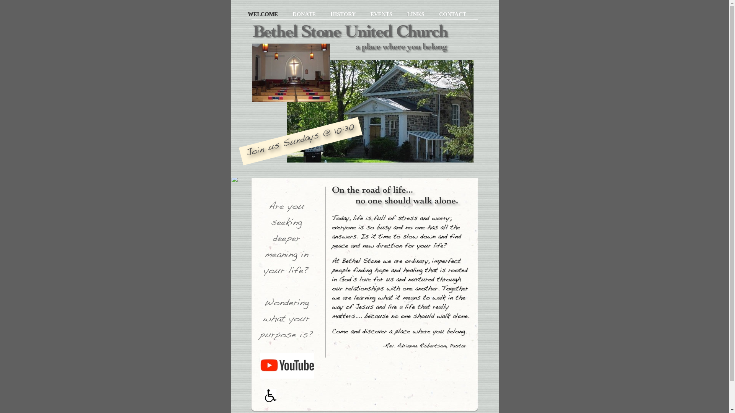 The image size is (735, 413). What do you see at coordinates (452, 14) in the screenshot?
I see `CONTACT` at bounding box center [452, 14].